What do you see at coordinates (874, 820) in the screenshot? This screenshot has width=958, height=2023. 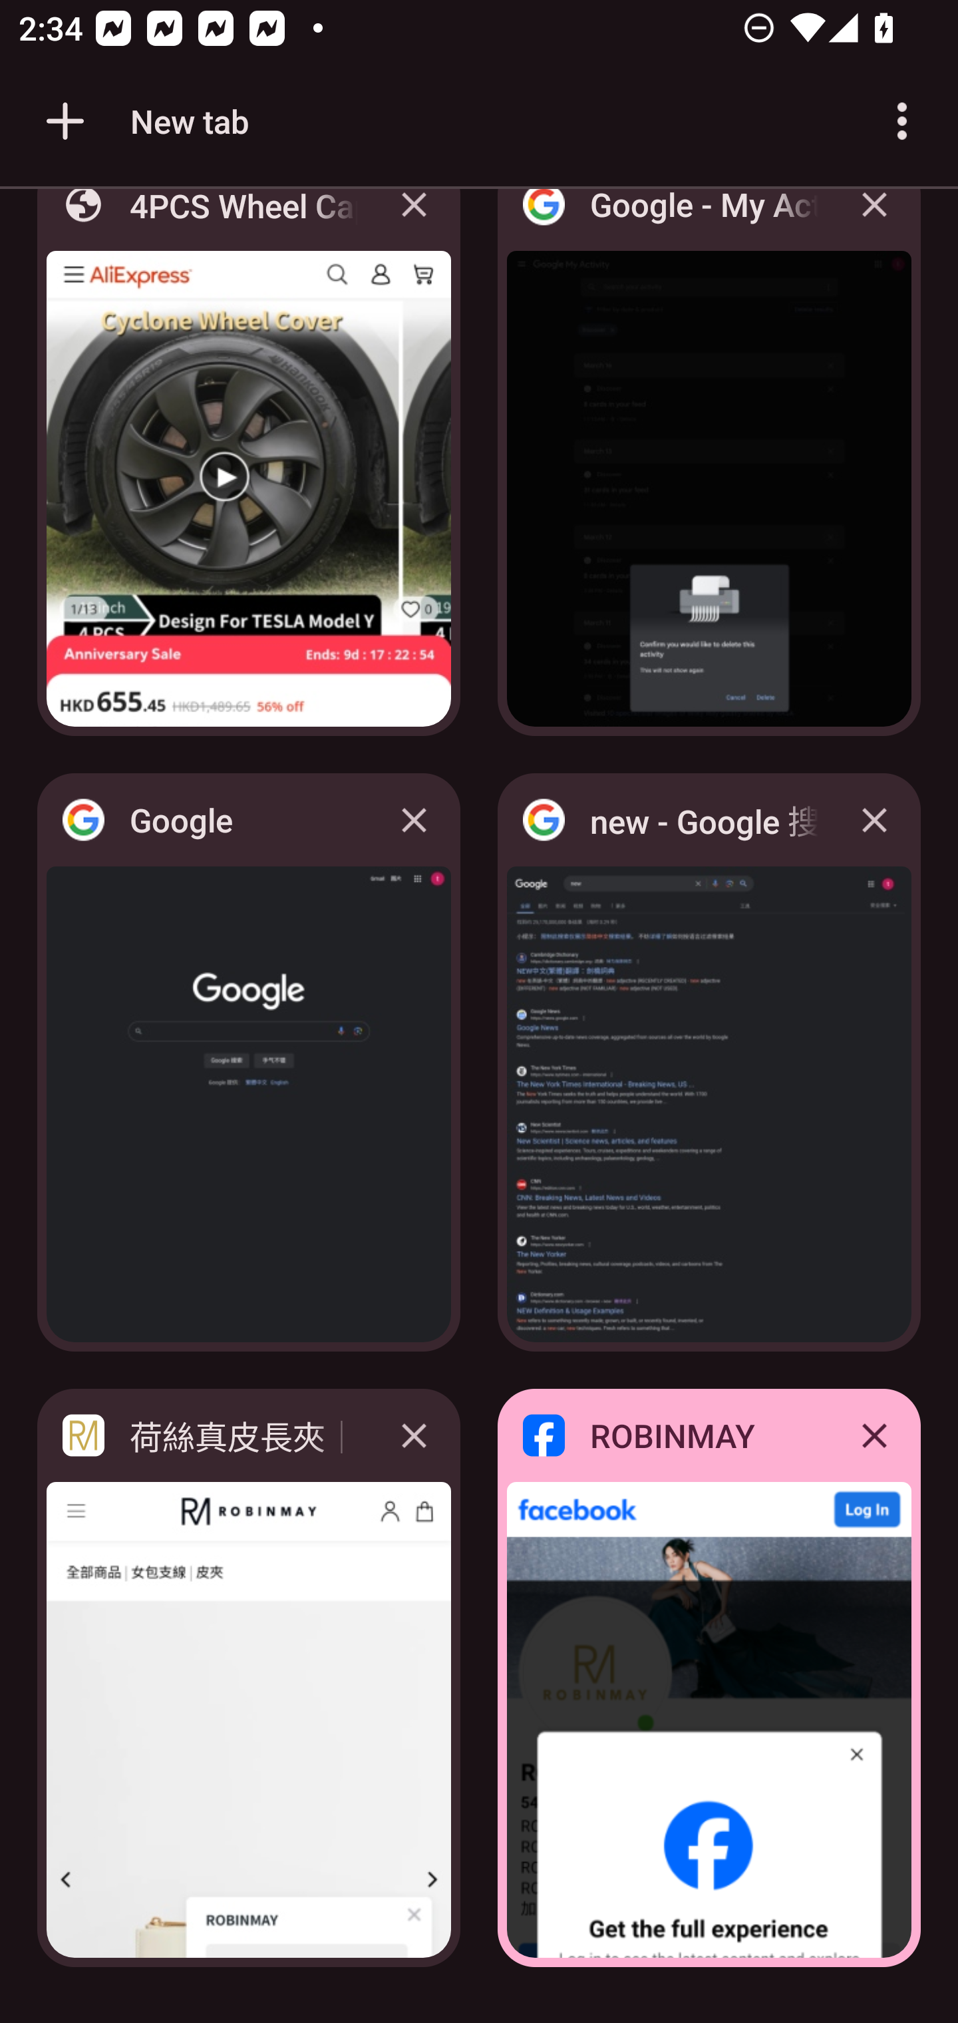 I see `Close new - Google 搜索 tab` at bounding box center [874, 820].